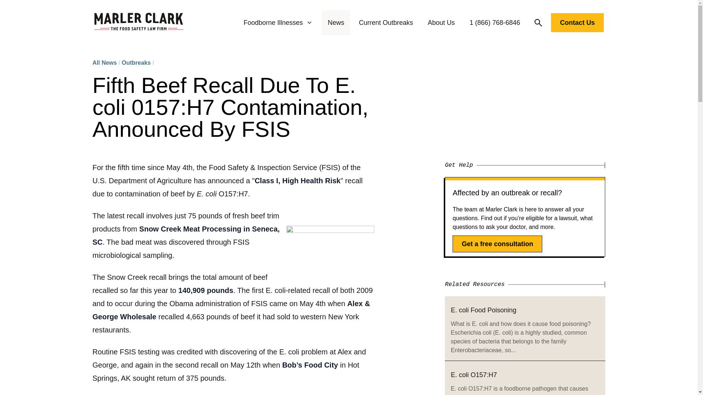  I want to click on Outbreaks, so click(136, 63).